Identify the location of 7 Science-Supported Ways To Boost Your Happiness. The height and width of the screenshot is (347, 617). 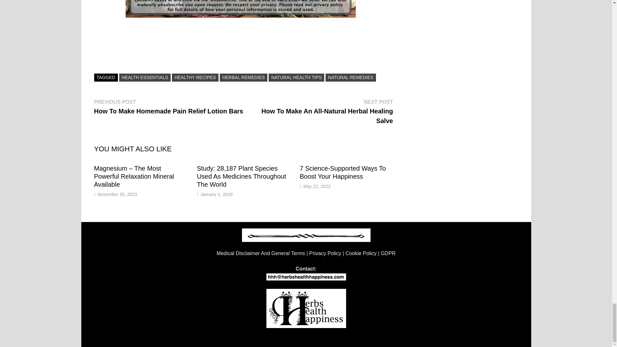
(343, 172).